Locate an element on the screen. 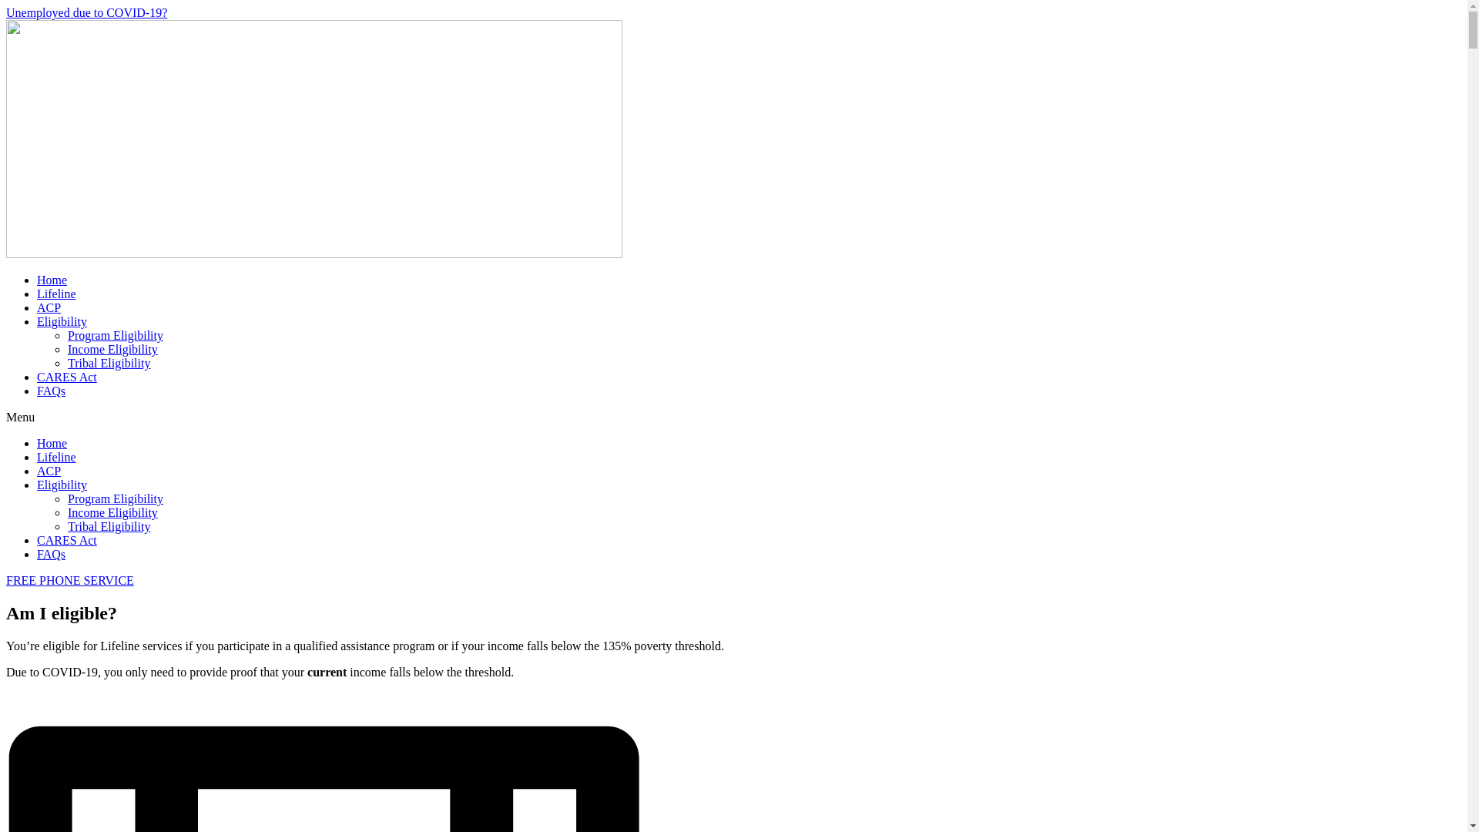  Home is located at coordinates (52, 444).